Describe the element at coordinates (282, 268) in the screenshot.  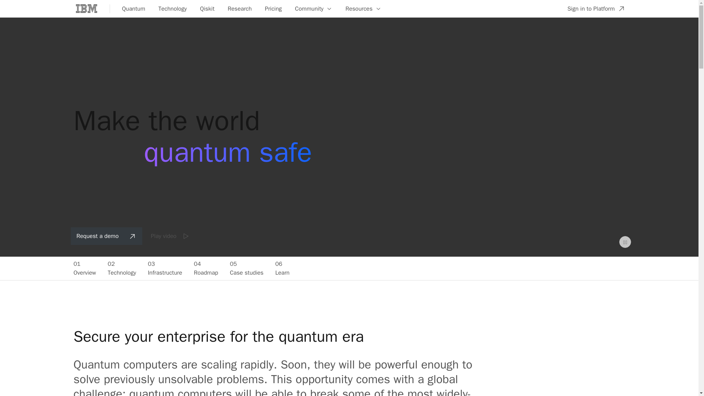
I see `Skip to main content` at that location.